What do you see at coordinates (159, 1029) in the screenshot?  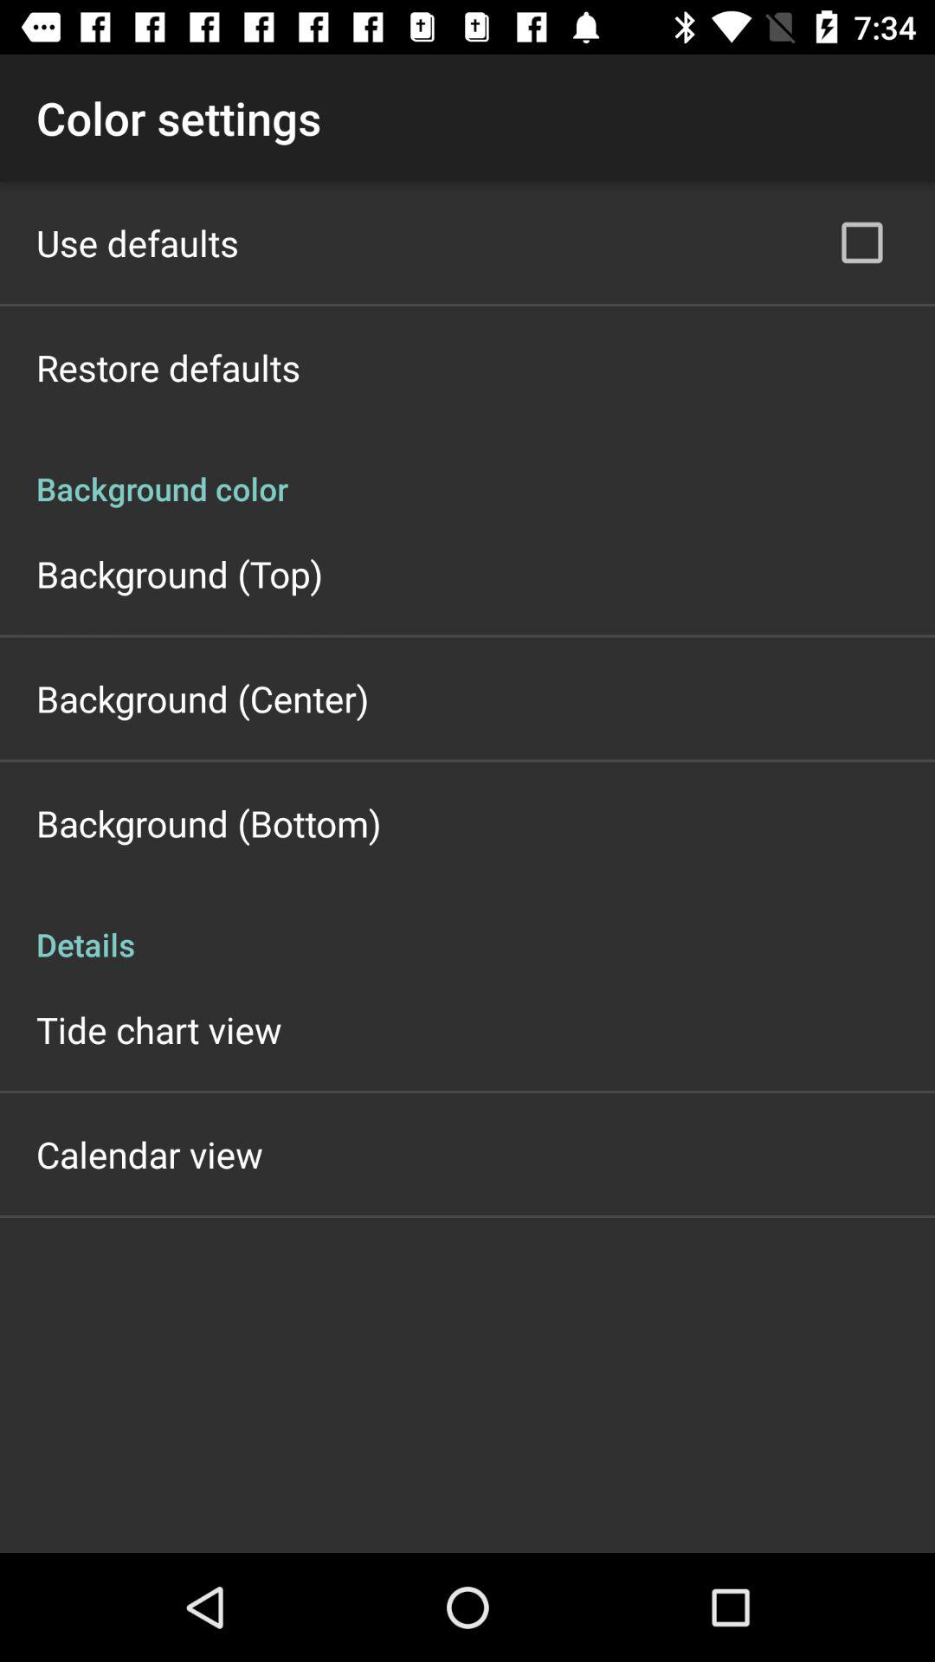 I see `press icon below details icon` at bounding box center [159, 1029].